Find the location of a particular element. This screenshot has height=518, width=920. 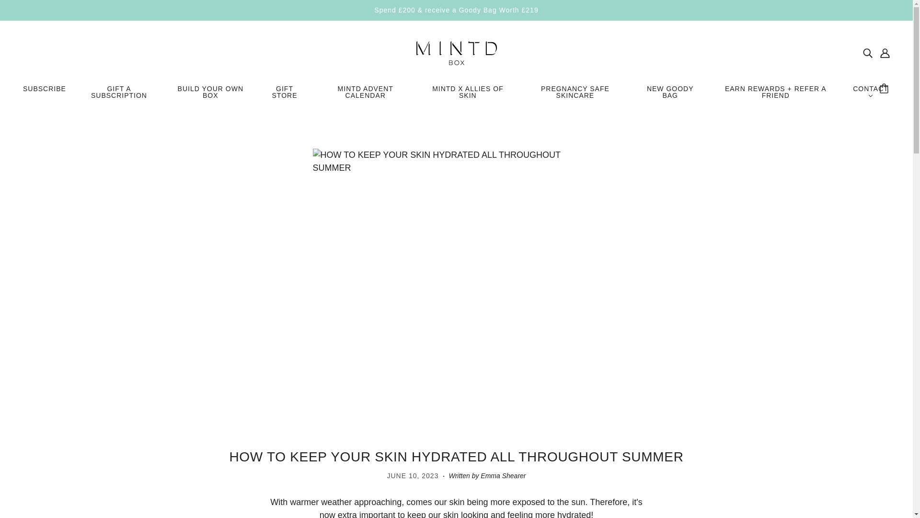

NEW GOODY BAG is located at coordinates (670, 96).